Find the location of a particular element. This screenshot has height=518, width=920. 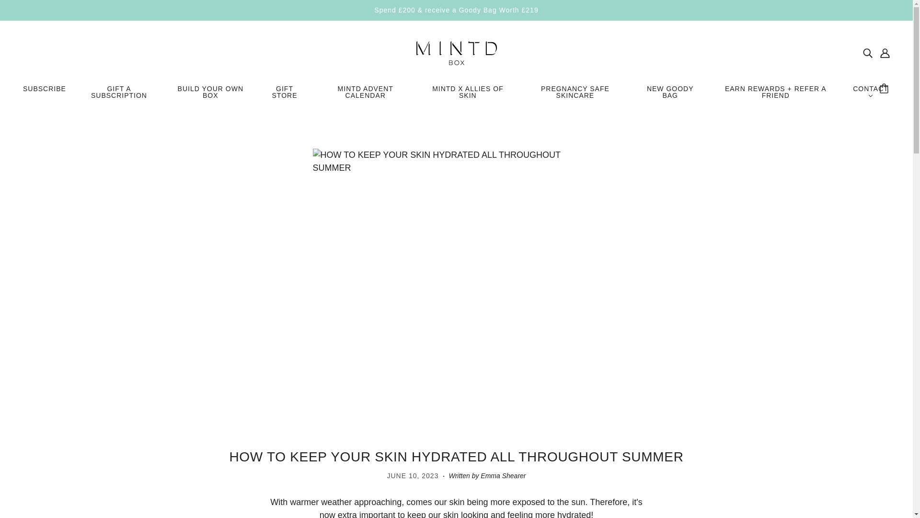

NEW GOODY BAG is located at coordinates (670, 96).